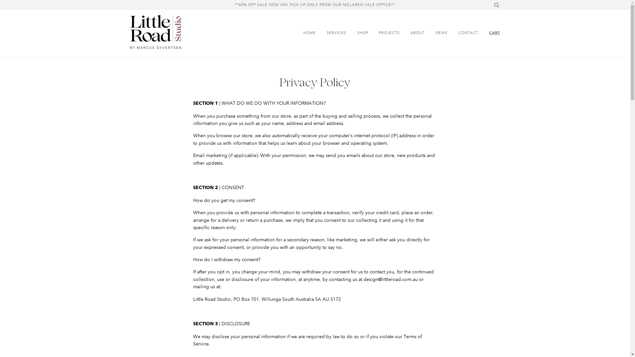  I want to click on NEWS, so click(436, 33).